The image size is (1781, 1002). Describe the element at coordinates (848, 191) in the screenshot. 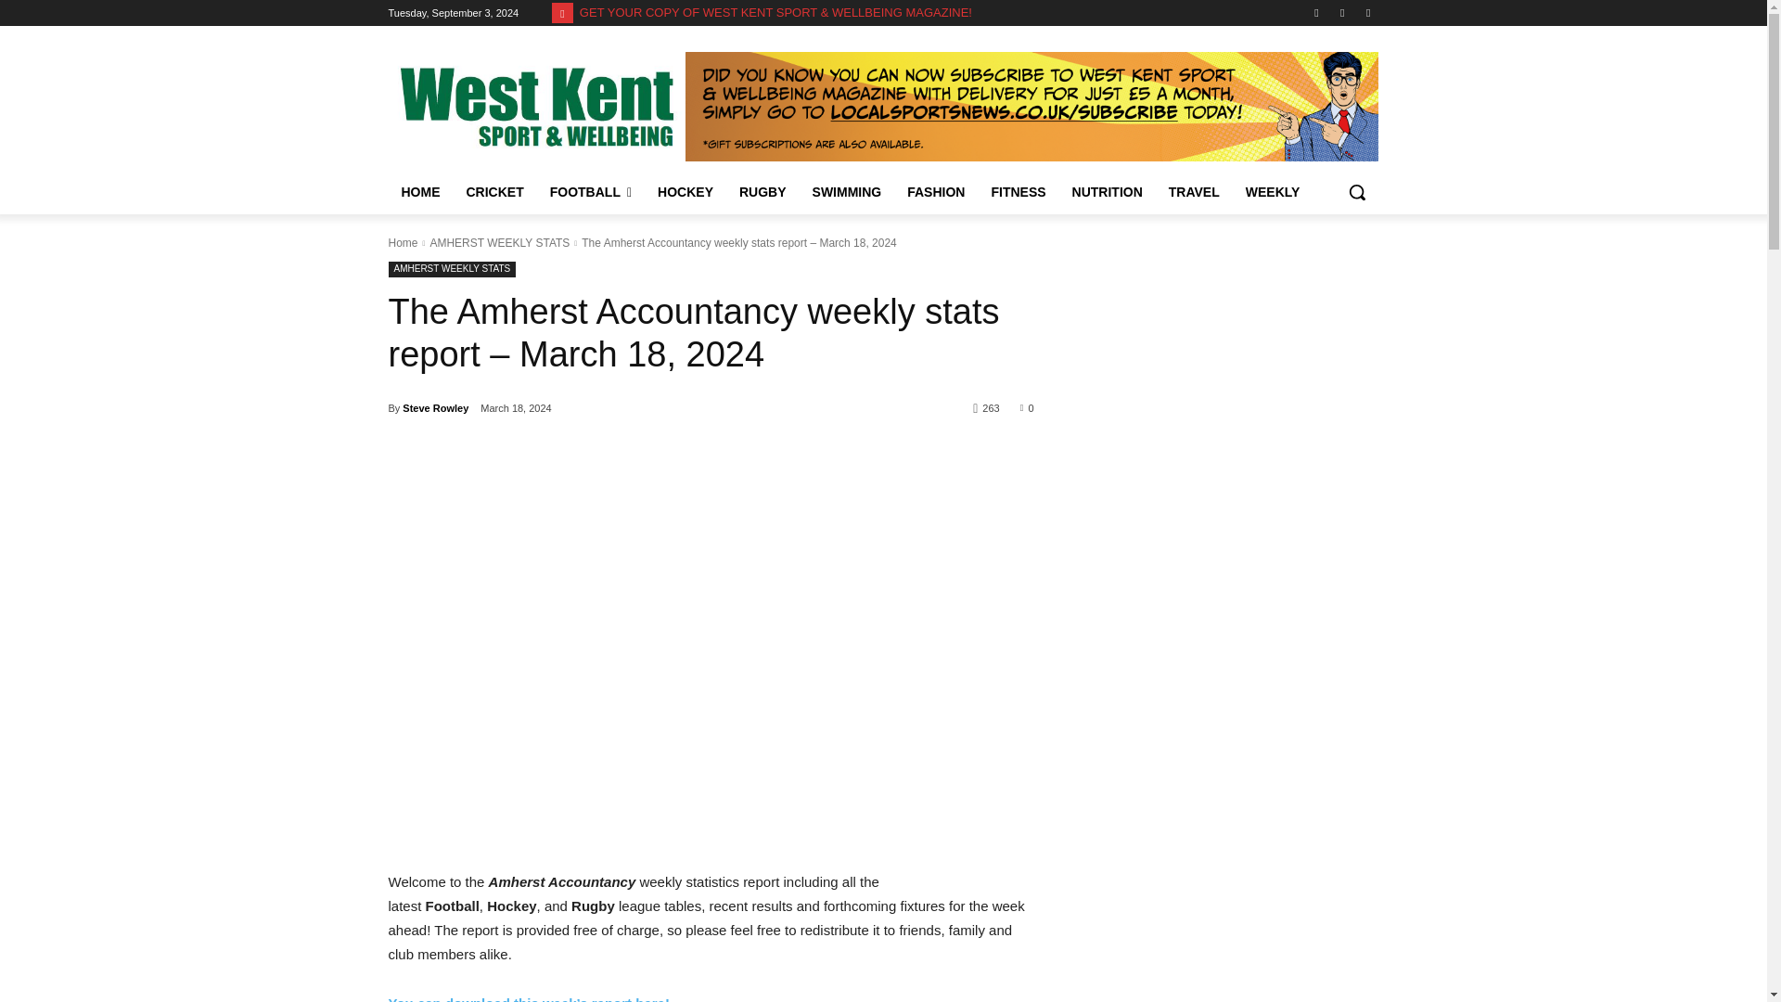

I see `SWIMMING` at that location.